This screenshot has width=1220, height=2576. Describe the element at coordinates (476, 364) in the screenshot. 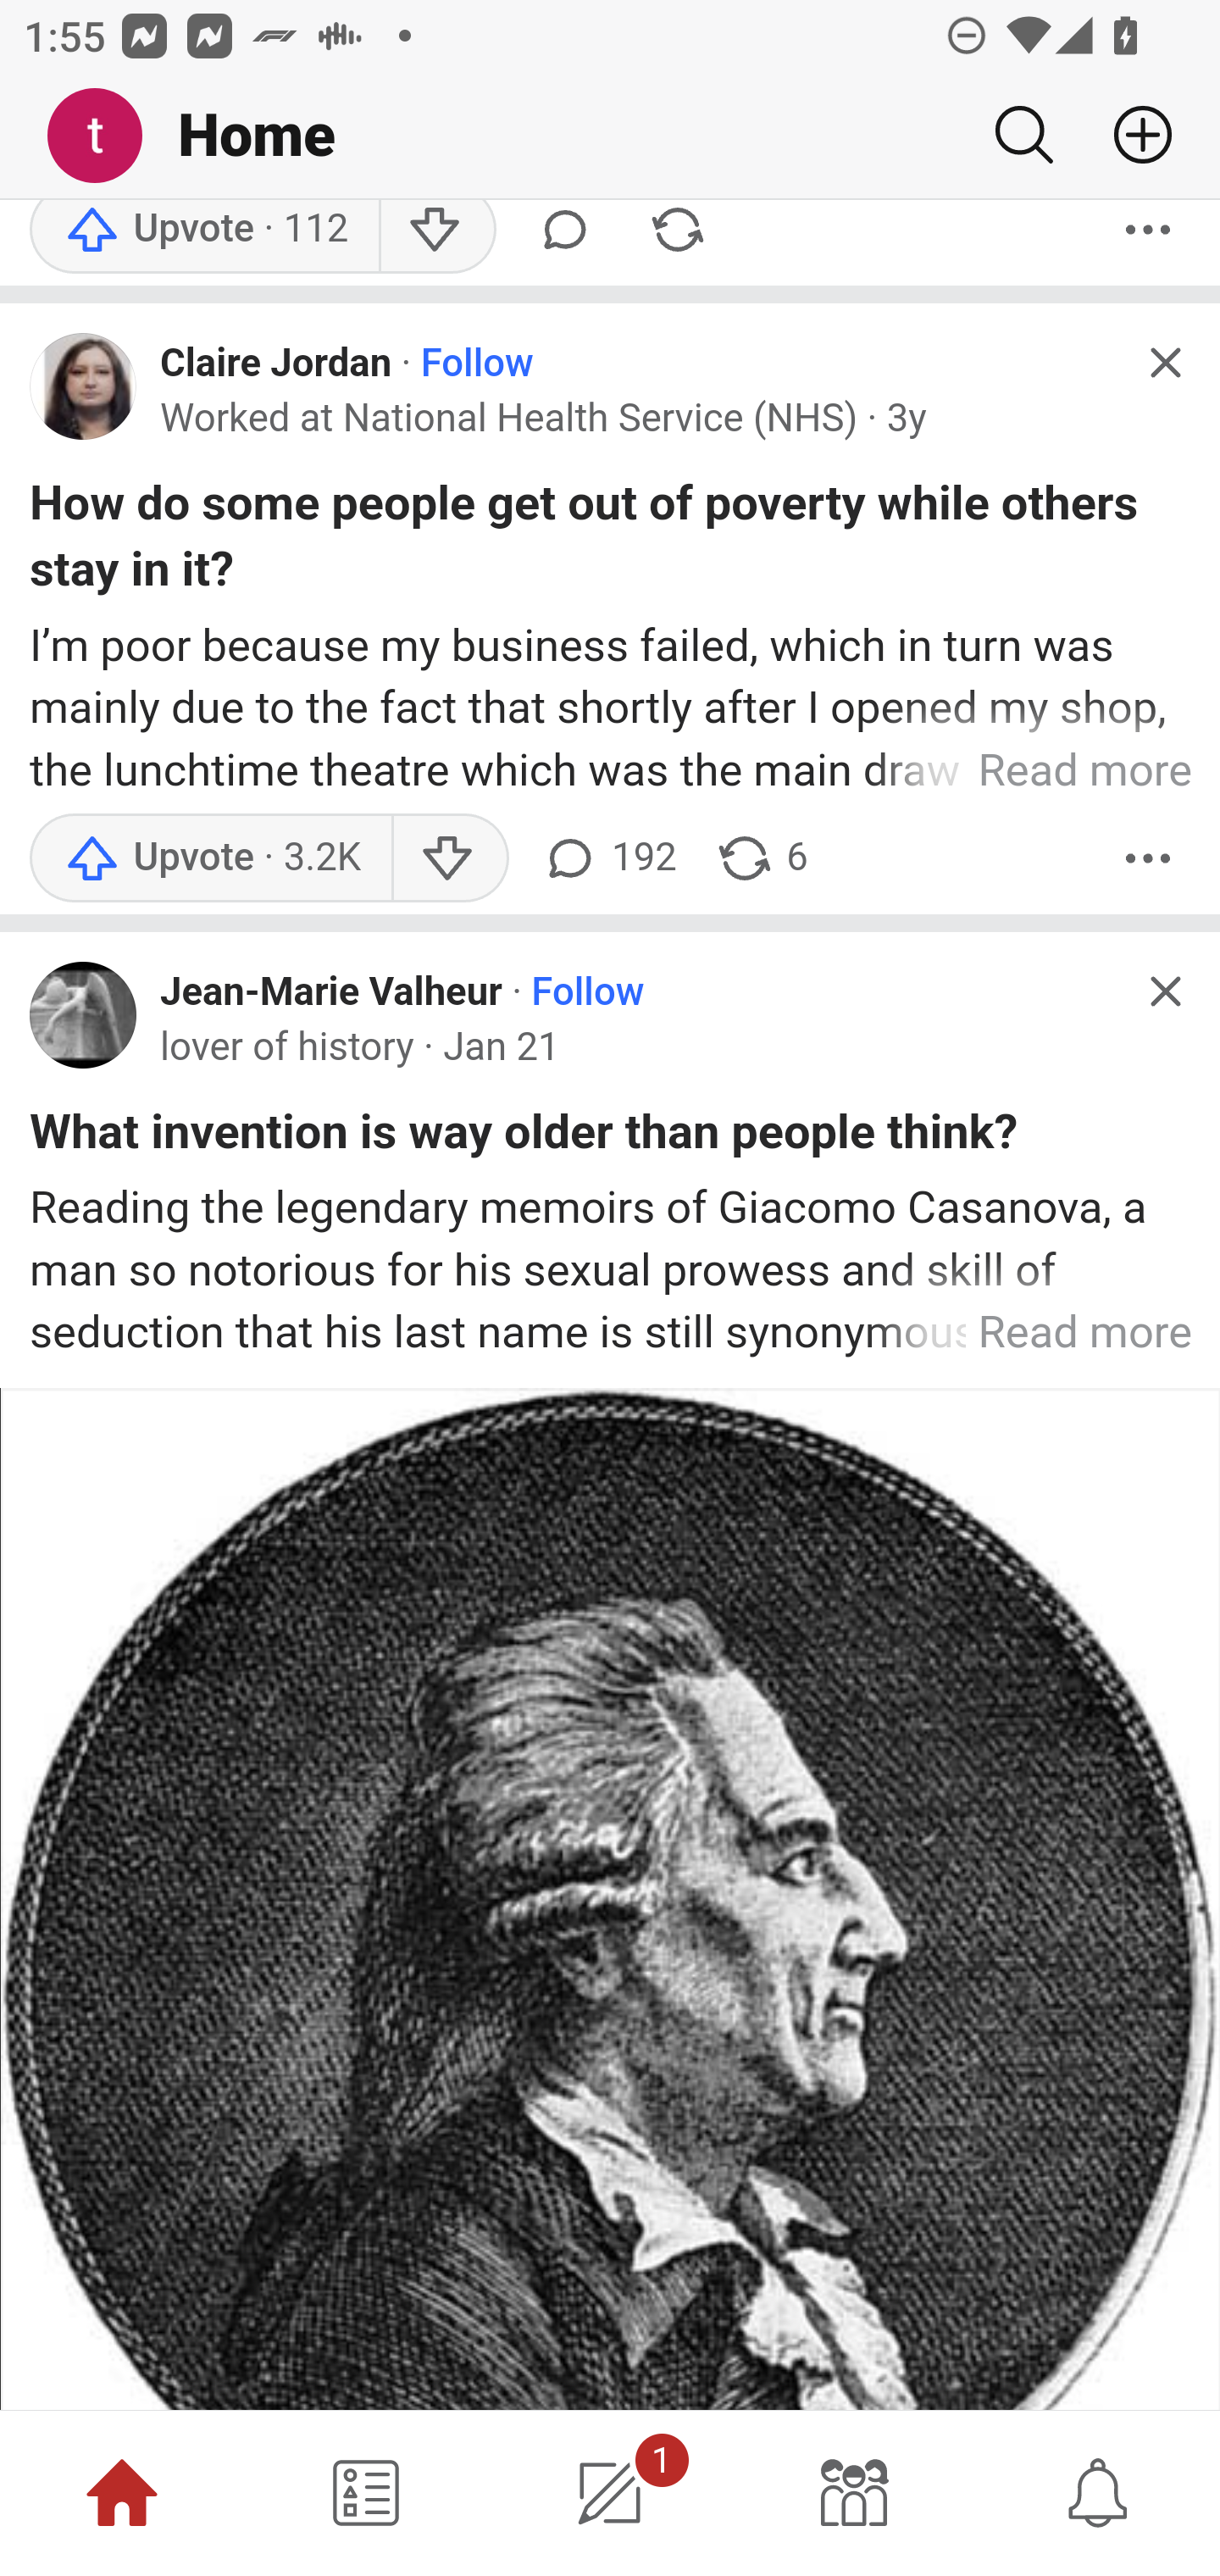

I see `Follow` at that location.